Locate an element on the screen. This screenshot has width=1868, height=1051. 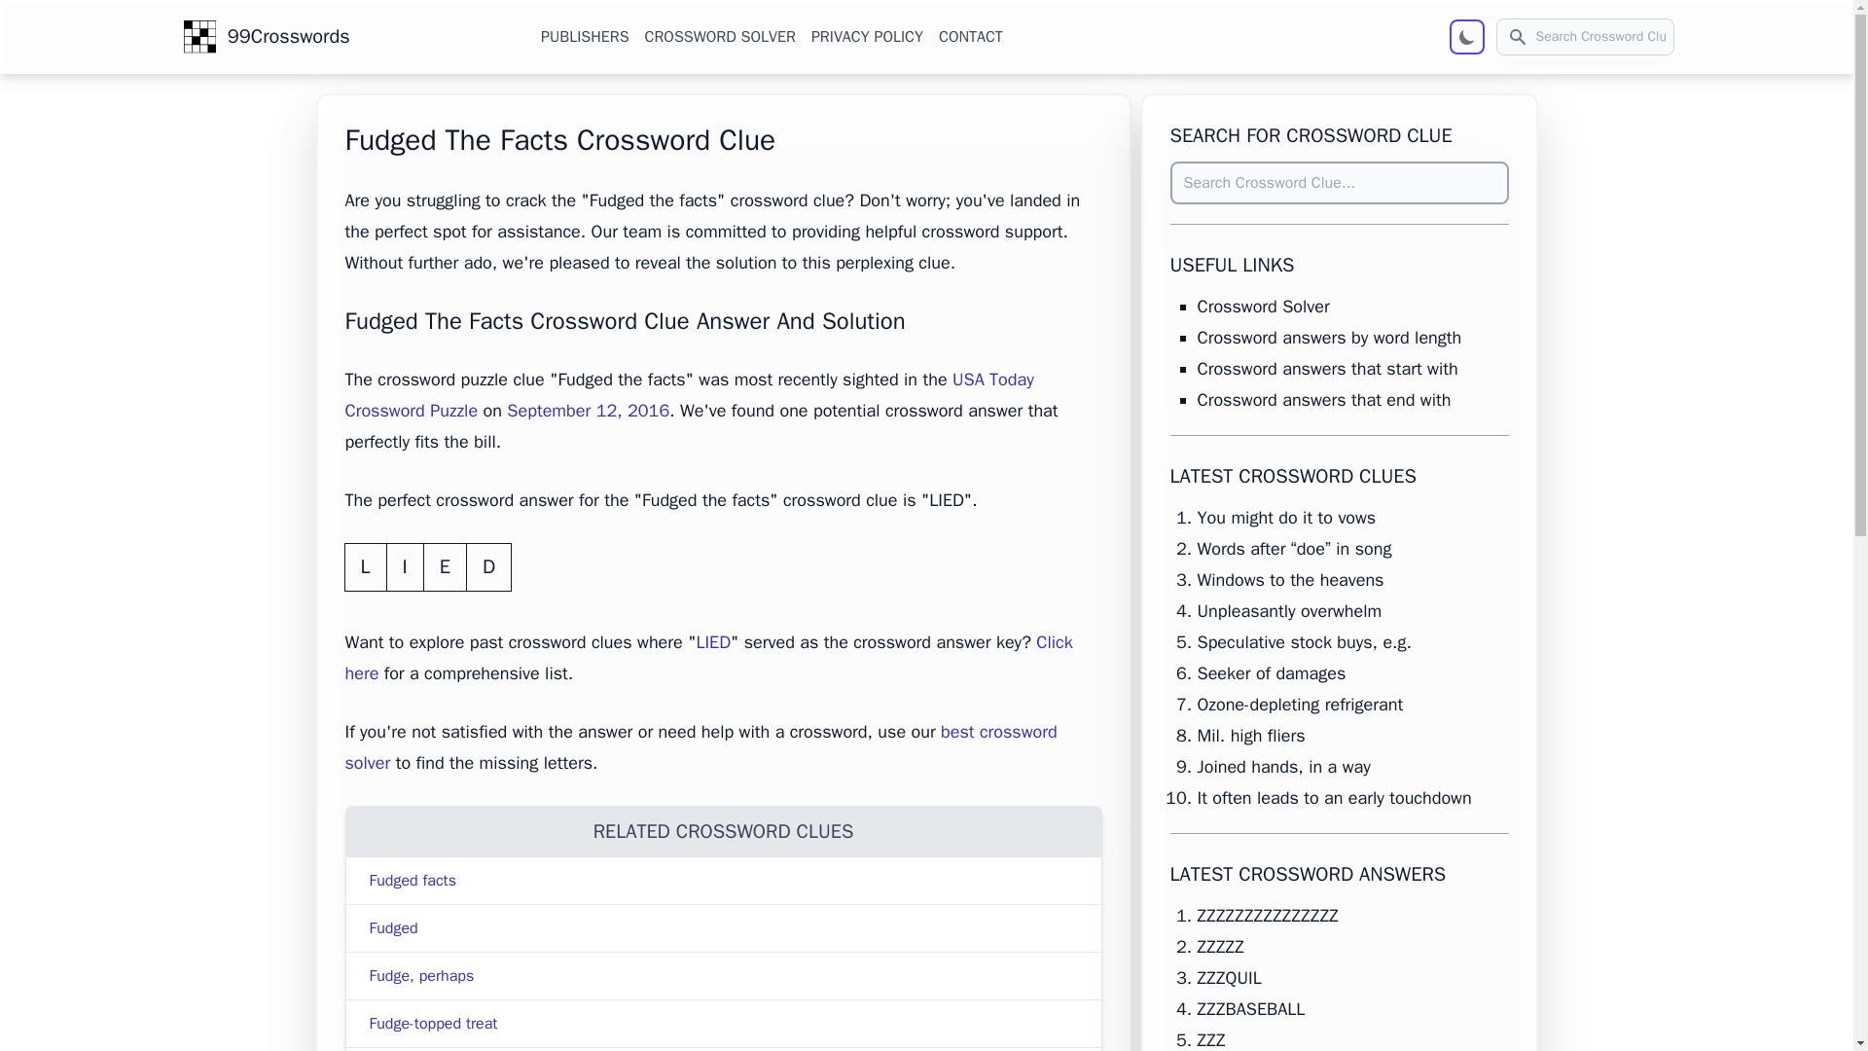
Fudged facts is located at coordinates (413, 880).